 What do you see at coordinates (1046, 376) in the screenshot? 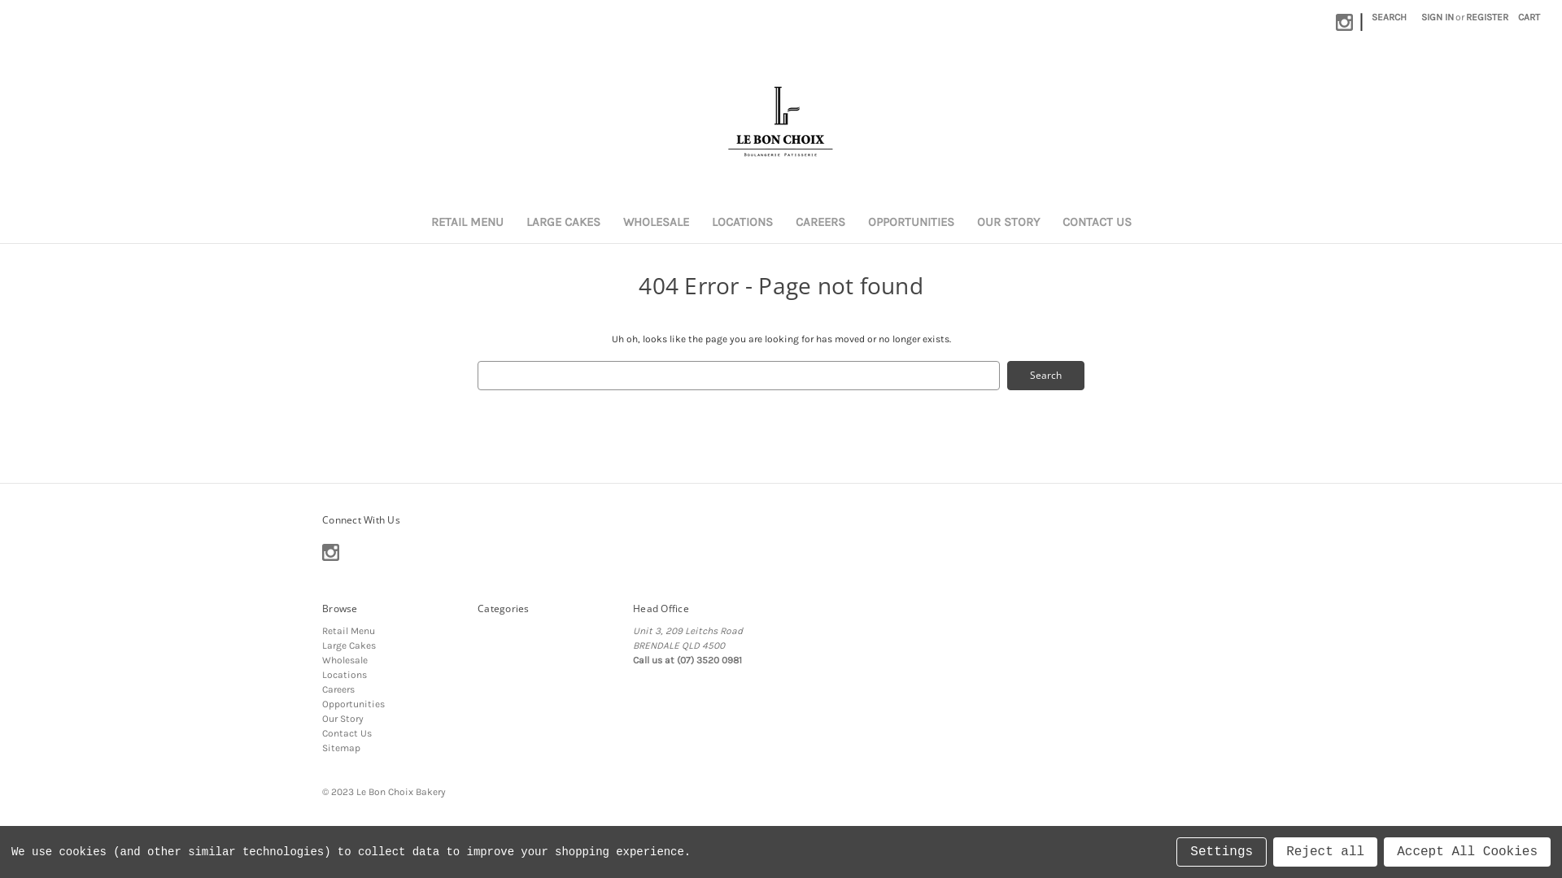
I see `Search` at bounding box center [1046, 376].